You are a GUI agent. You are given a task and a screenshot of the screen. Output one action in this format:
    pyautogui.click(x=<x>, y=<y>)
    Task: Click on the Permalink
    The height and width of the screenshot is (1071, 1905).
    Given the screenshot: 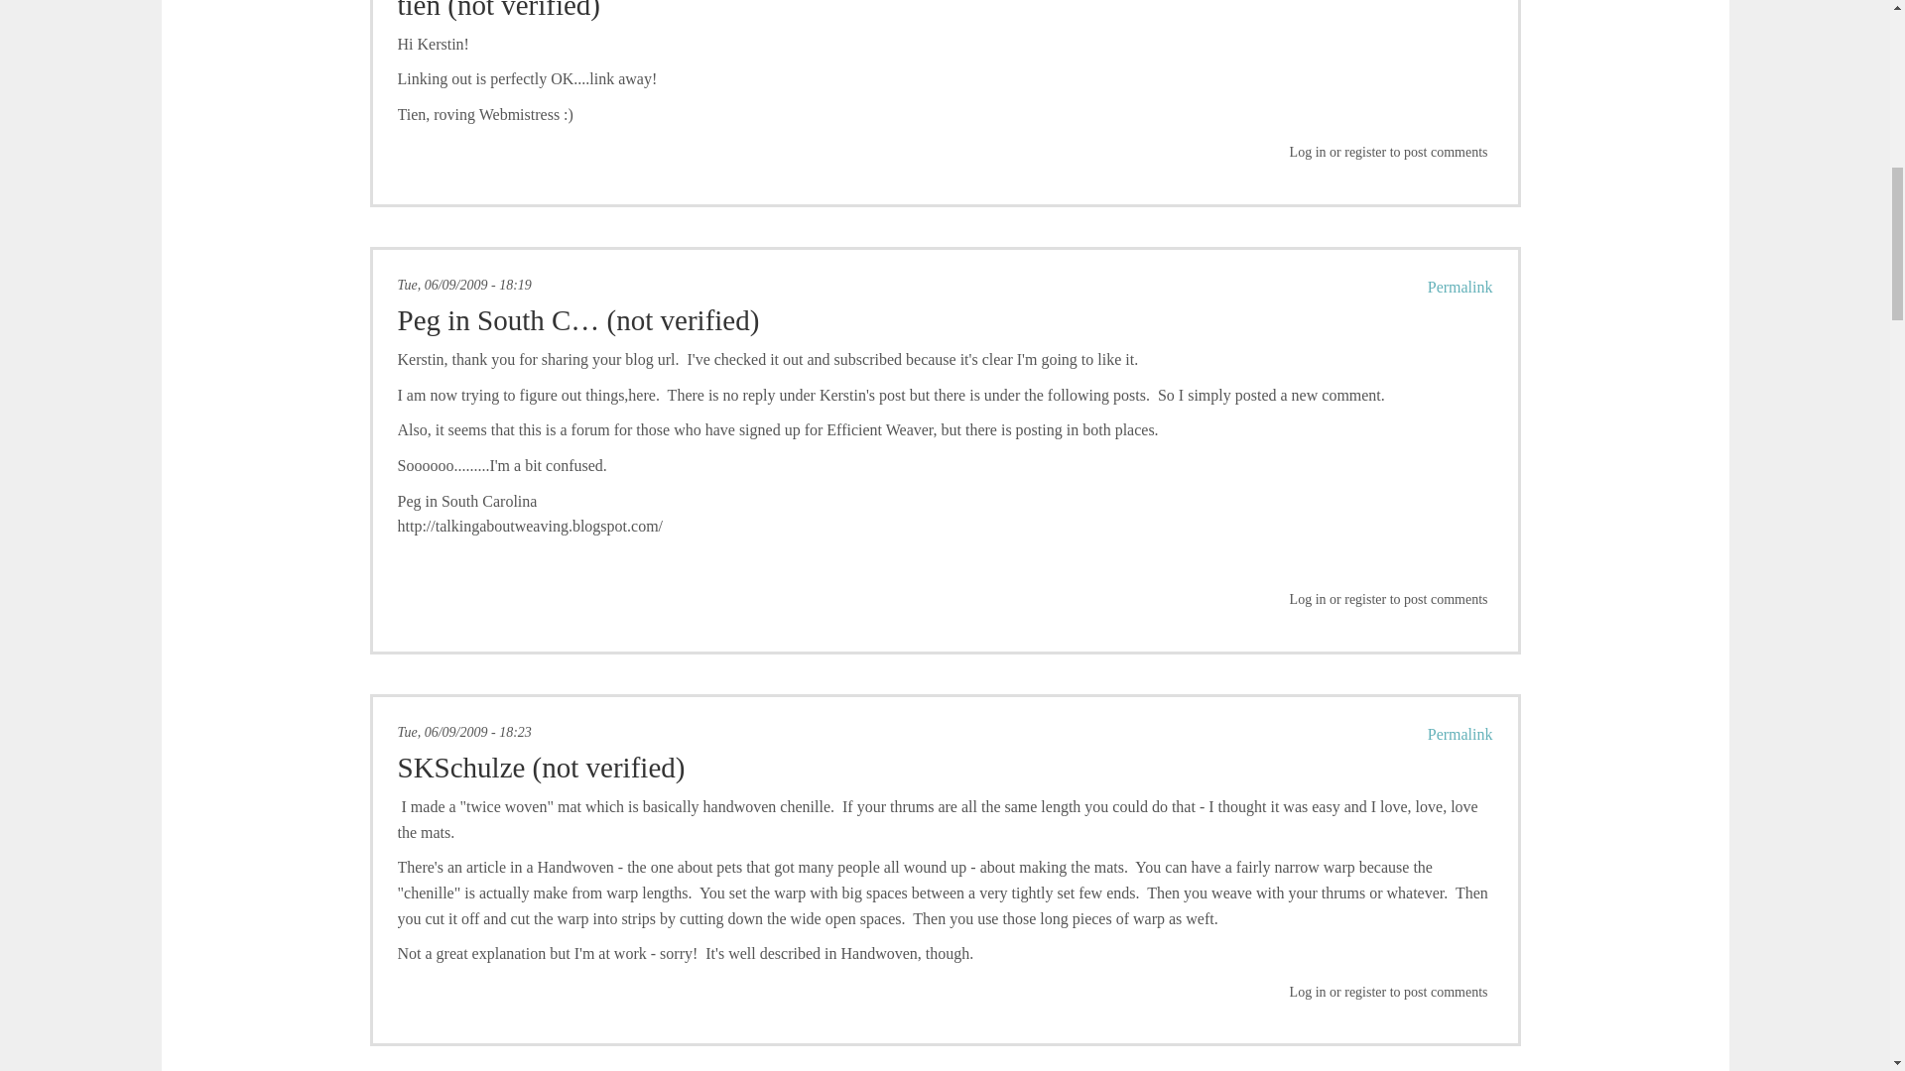 What is the action you would take?
    pyautogui.click(x=1460, y=287)
    